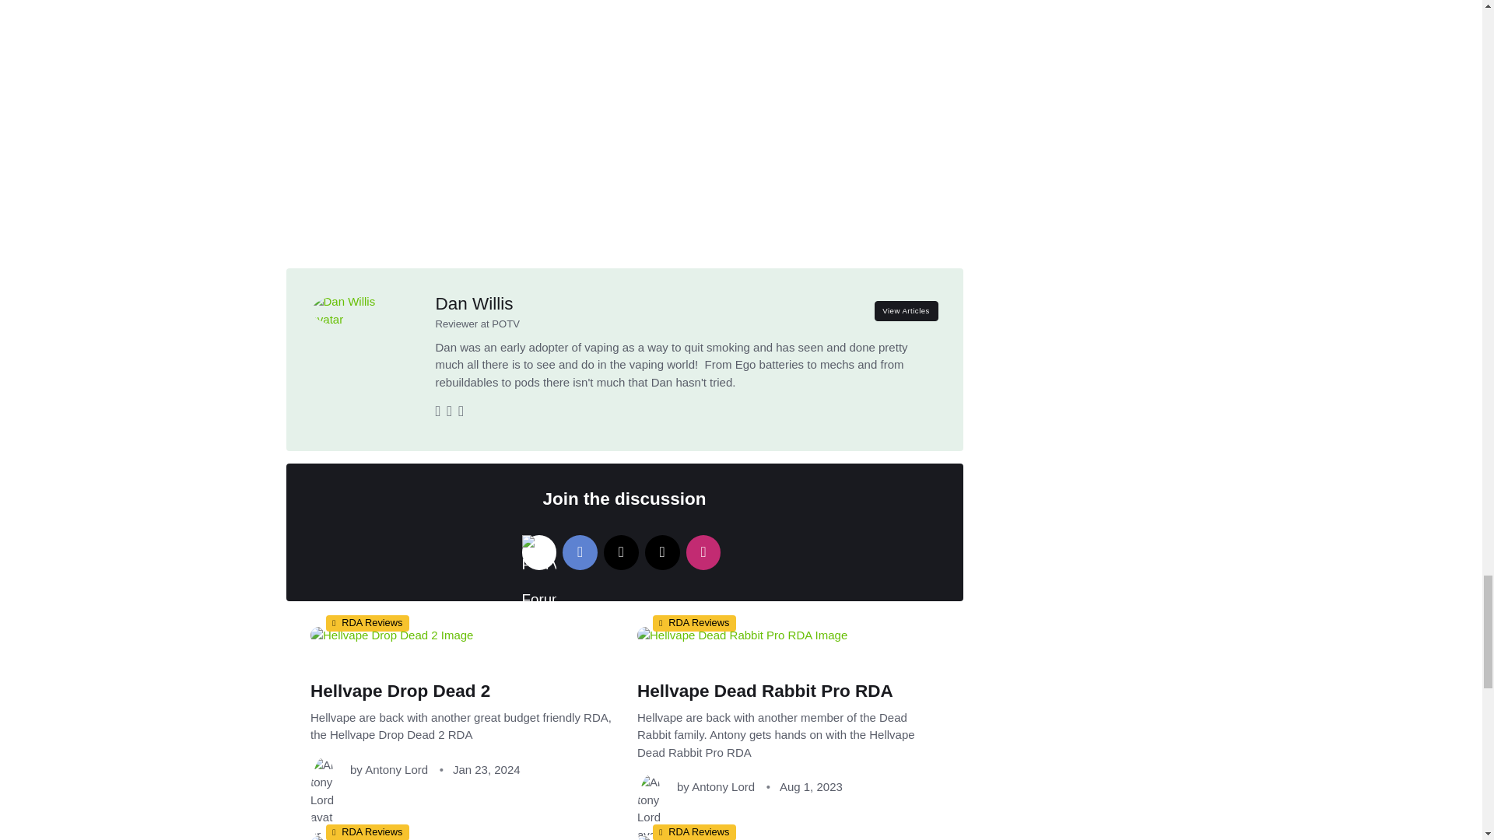  What do you see at coordinates (395, 768) in the screenshot?
I see `Antony Lord` at bounding box center [395, 768].